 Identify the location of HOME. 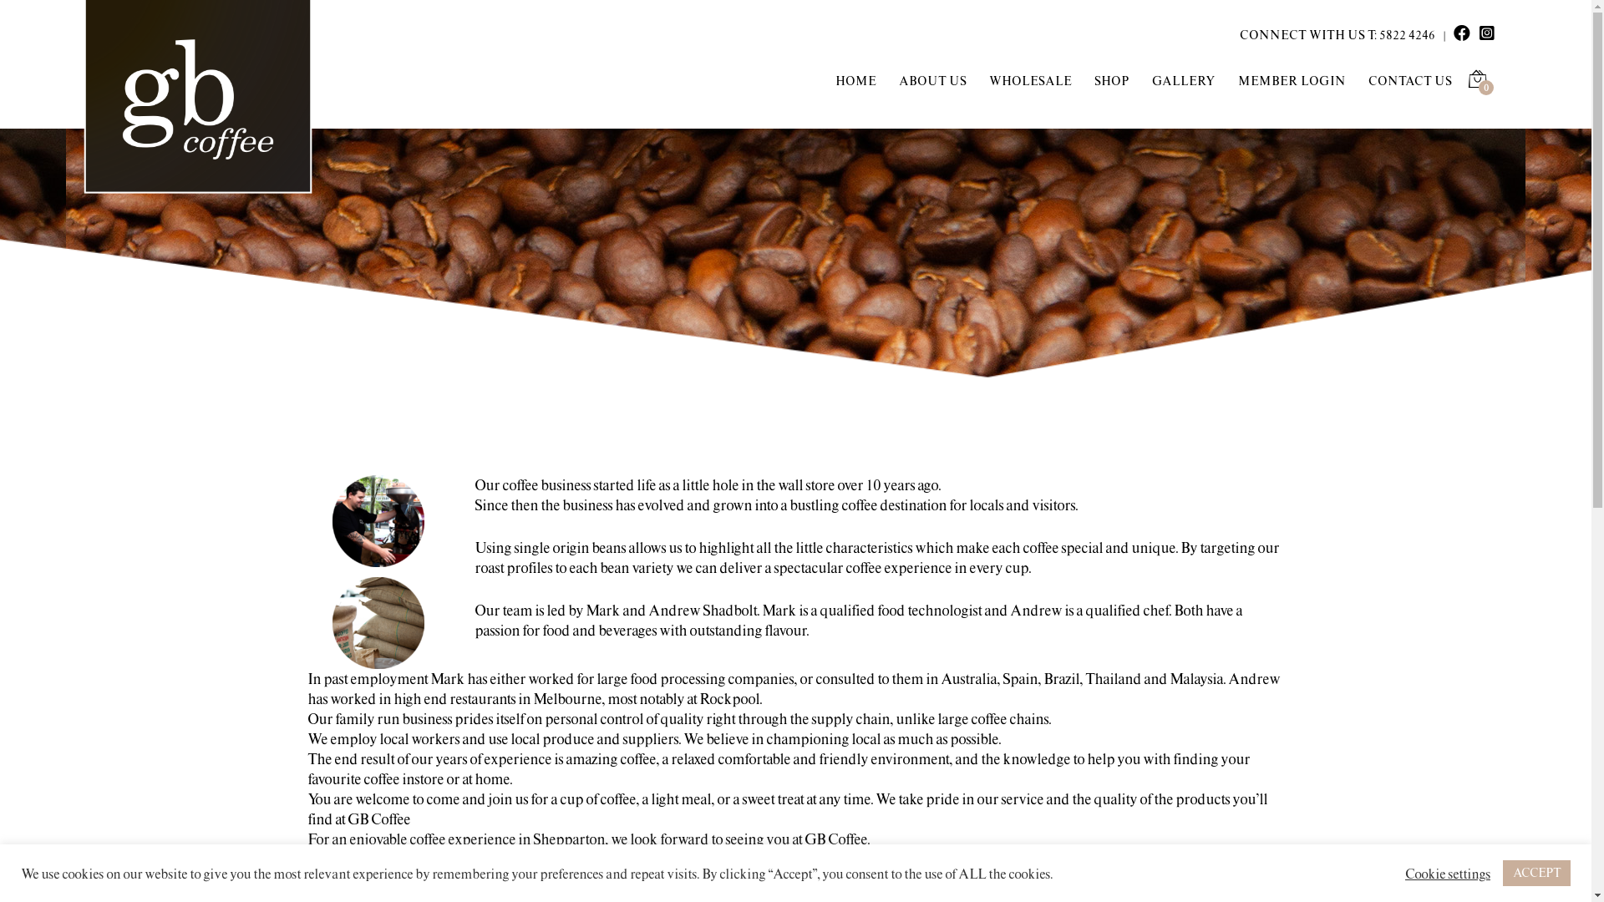
(855, 82).